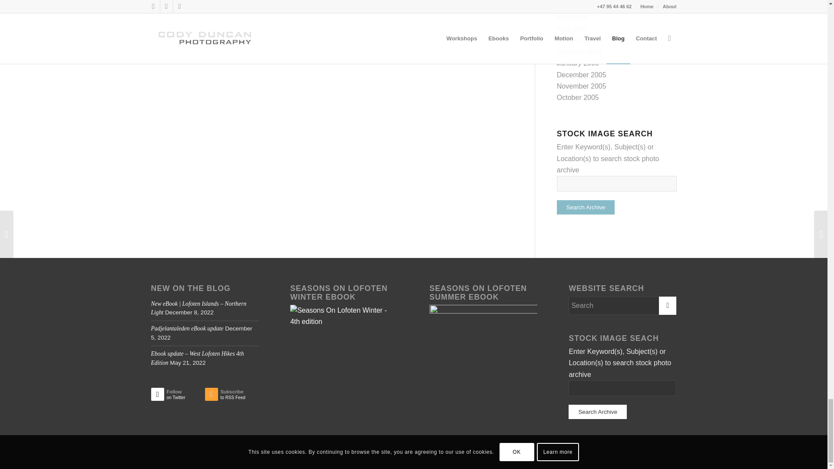 This screenshot has width=834, height=469. I want to click on Search Archive, so click(586, 207).